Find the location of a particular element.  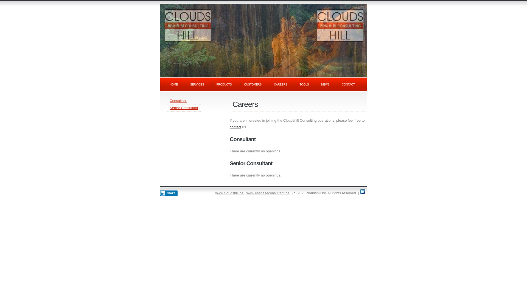

PRODUCTS is located at coordinates (226, 85).